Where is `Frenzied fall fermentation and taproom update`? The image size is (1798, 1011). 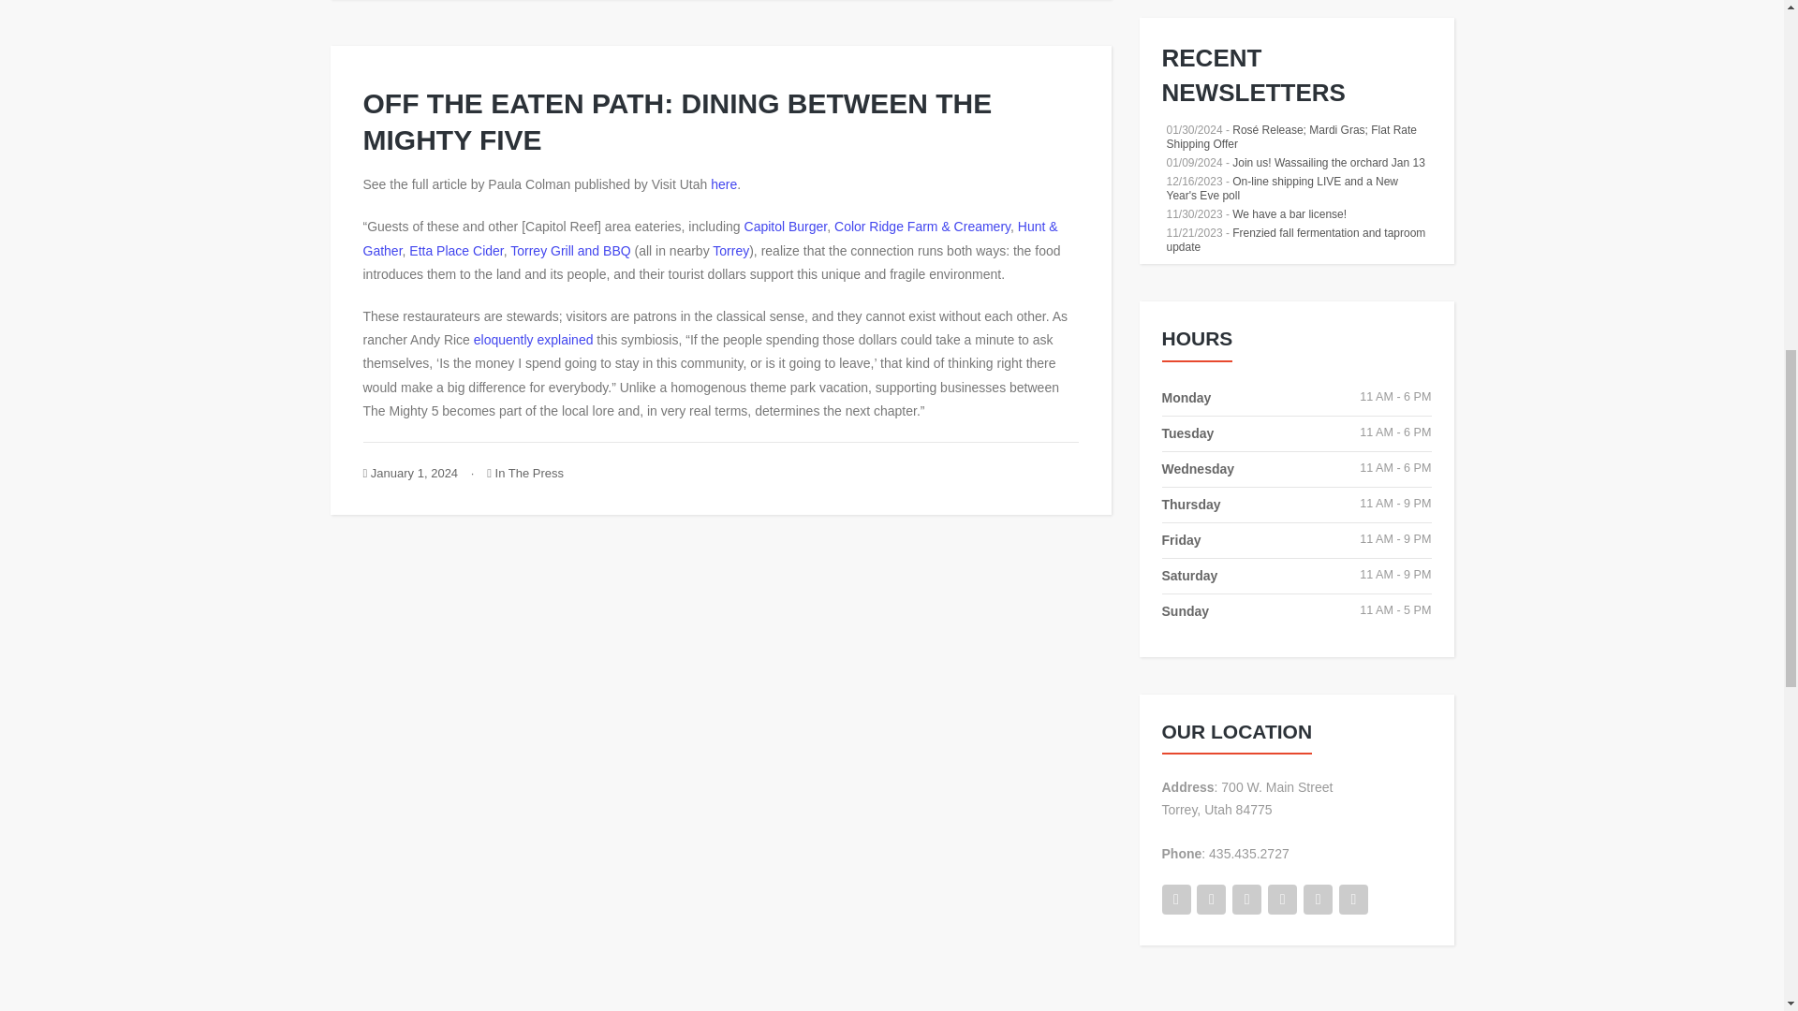 Frenzied fall fermentation and taproom update is located at coordinates (1296, 240).